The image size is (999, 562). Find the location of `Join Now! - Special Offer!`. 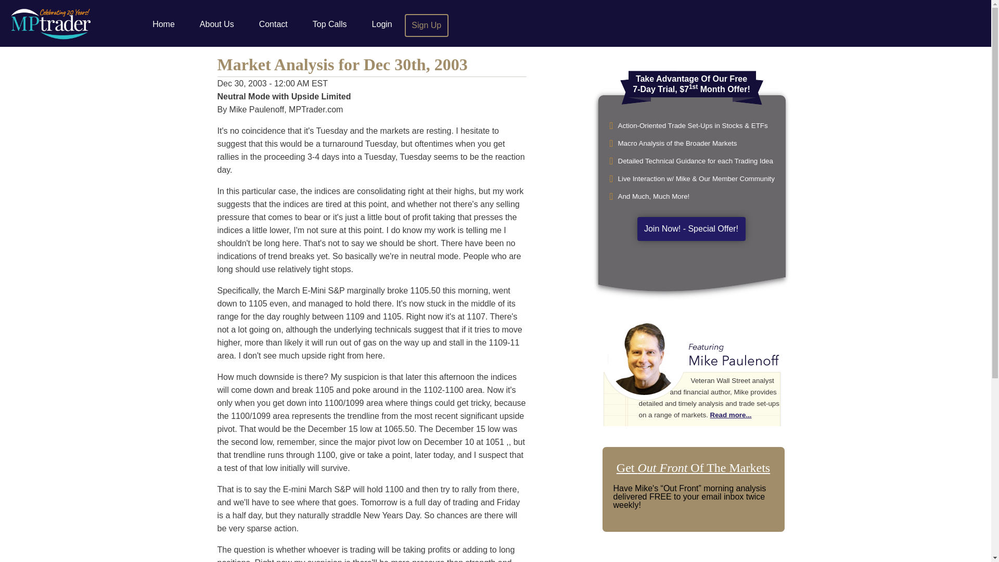

Join Now! - Special Offer! is located at coordinates (691, 229).